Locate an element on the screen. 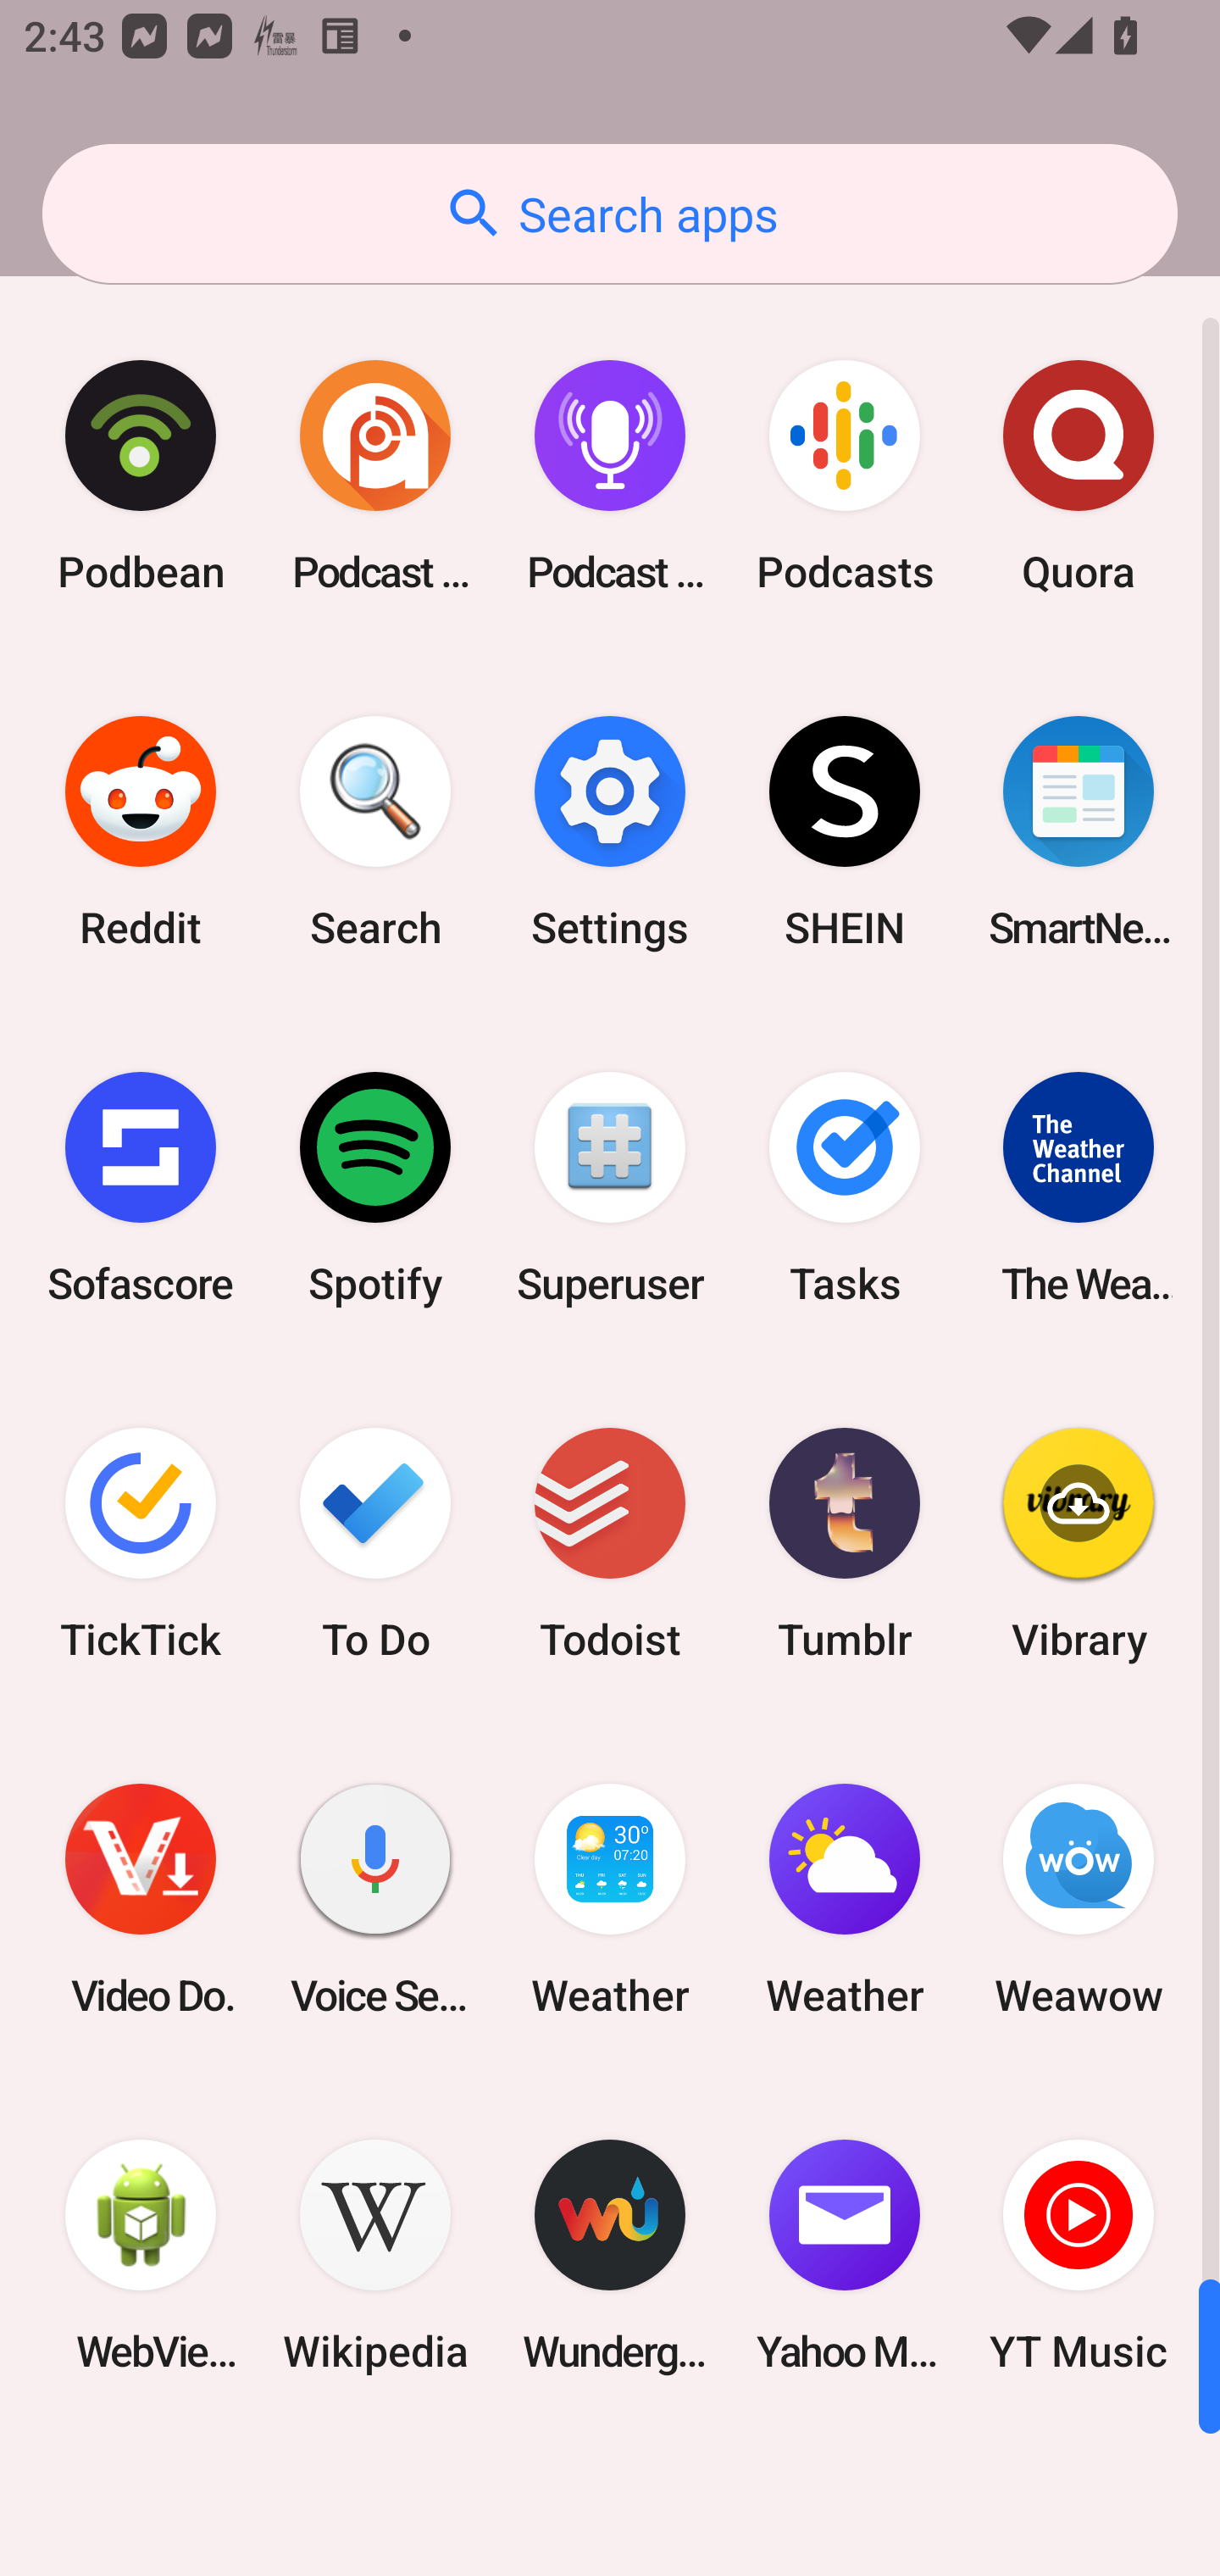 Image resolution: width=1220 pixels, height=2576 pixels. SHEIN is located at coordinates (844, 832).